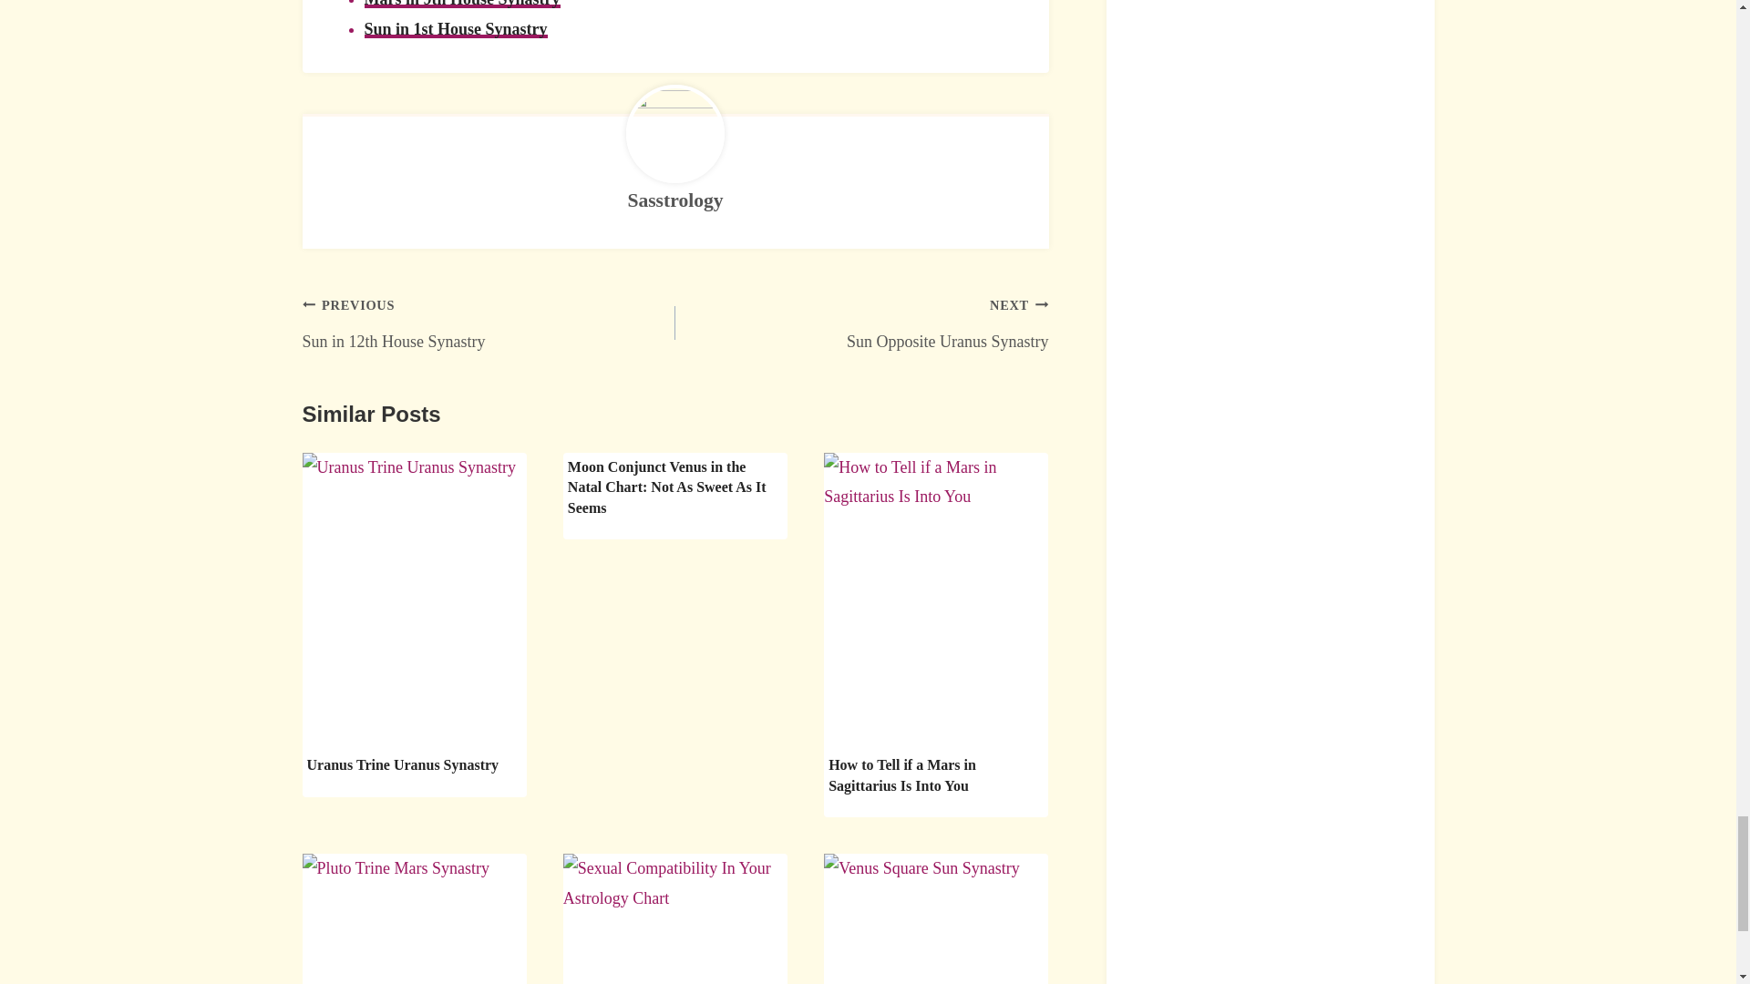 The width and height of the screenshot is (1750, 984). Describe the element at coordinates (674, 200) in the screenshot. I see `Mars in 9th House Synastry` at that location.